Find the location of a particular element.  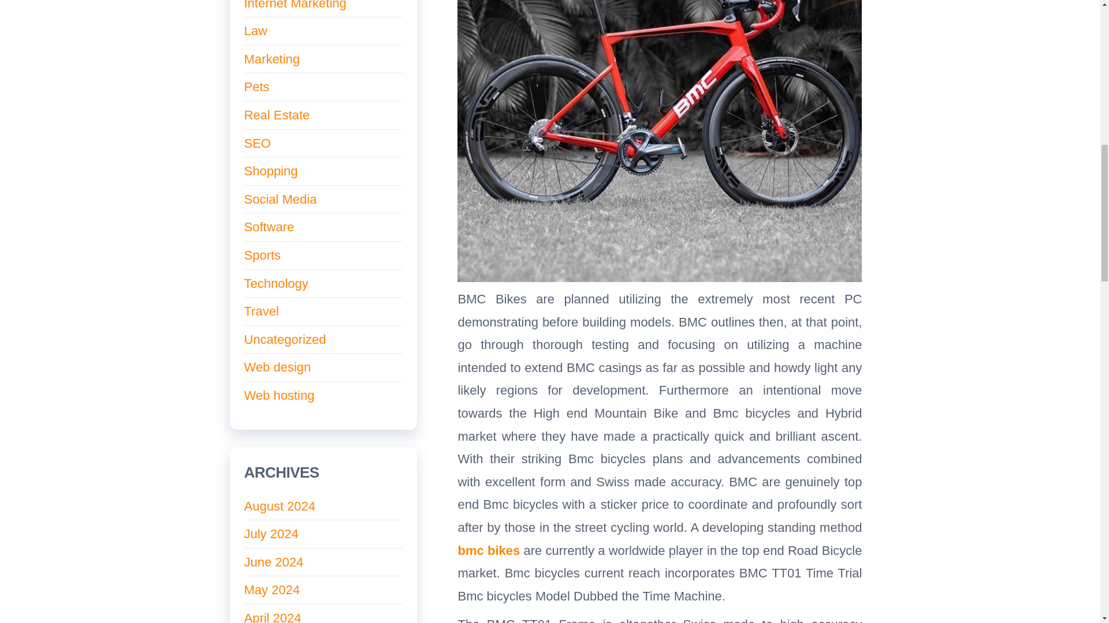

Law is located at coordinates (255, 31).